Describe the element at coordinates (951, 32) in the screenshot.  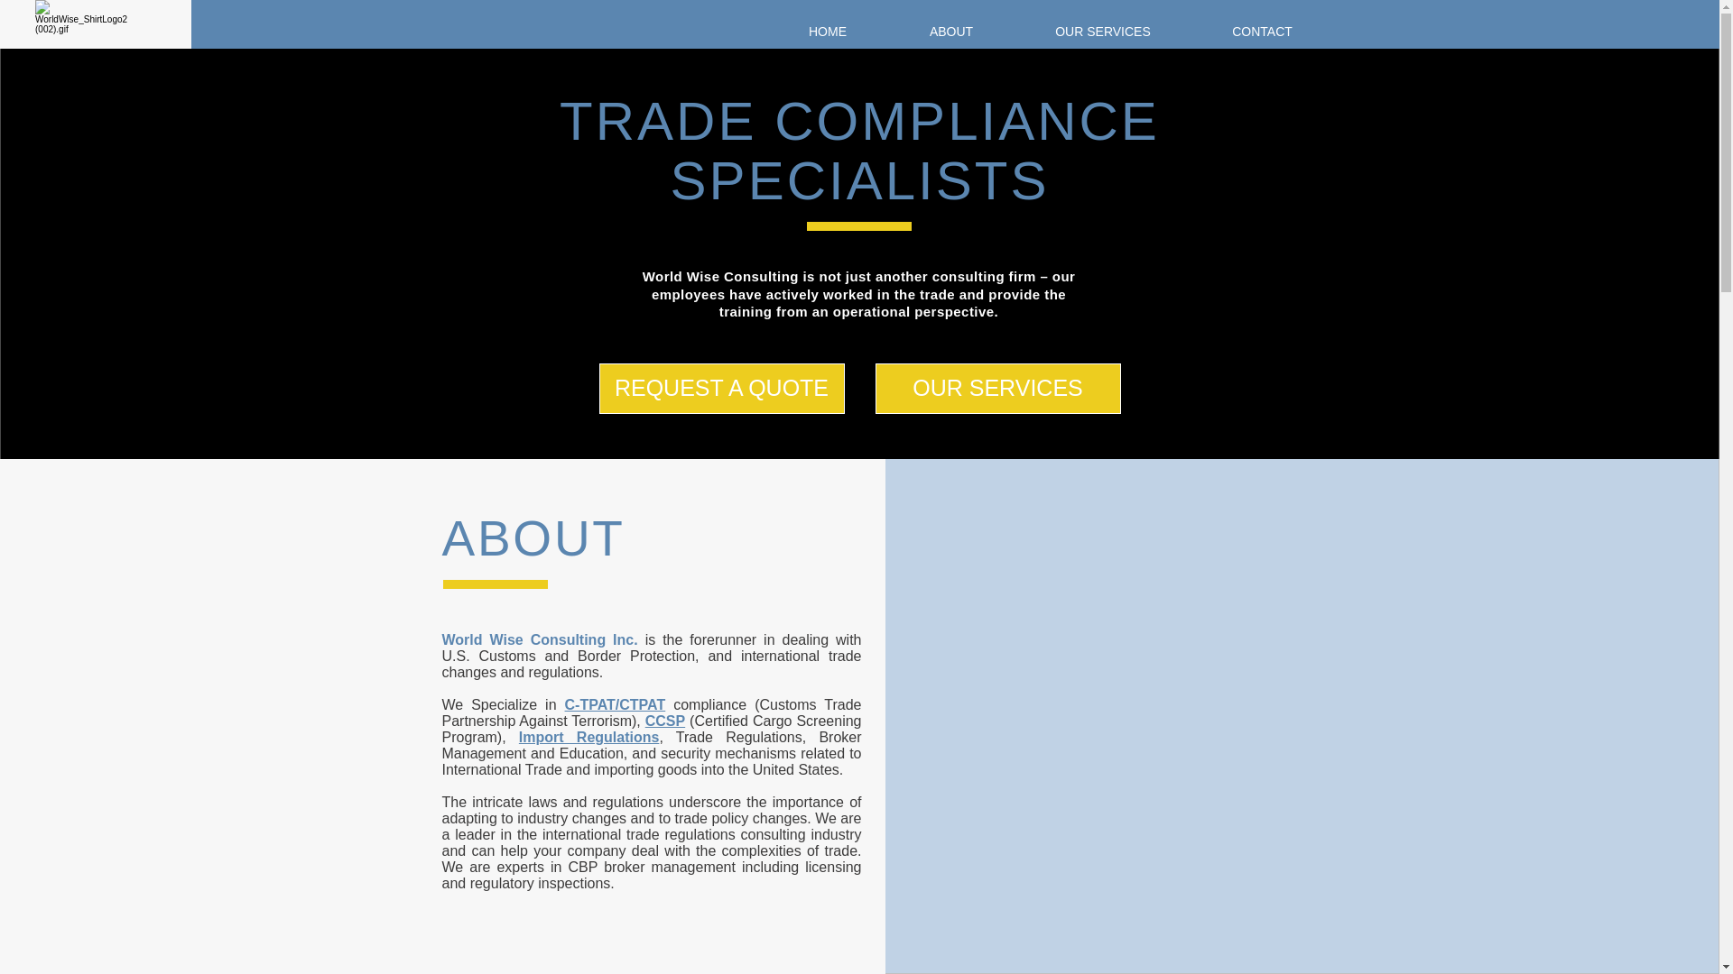
I see `ABOUT` at that location.